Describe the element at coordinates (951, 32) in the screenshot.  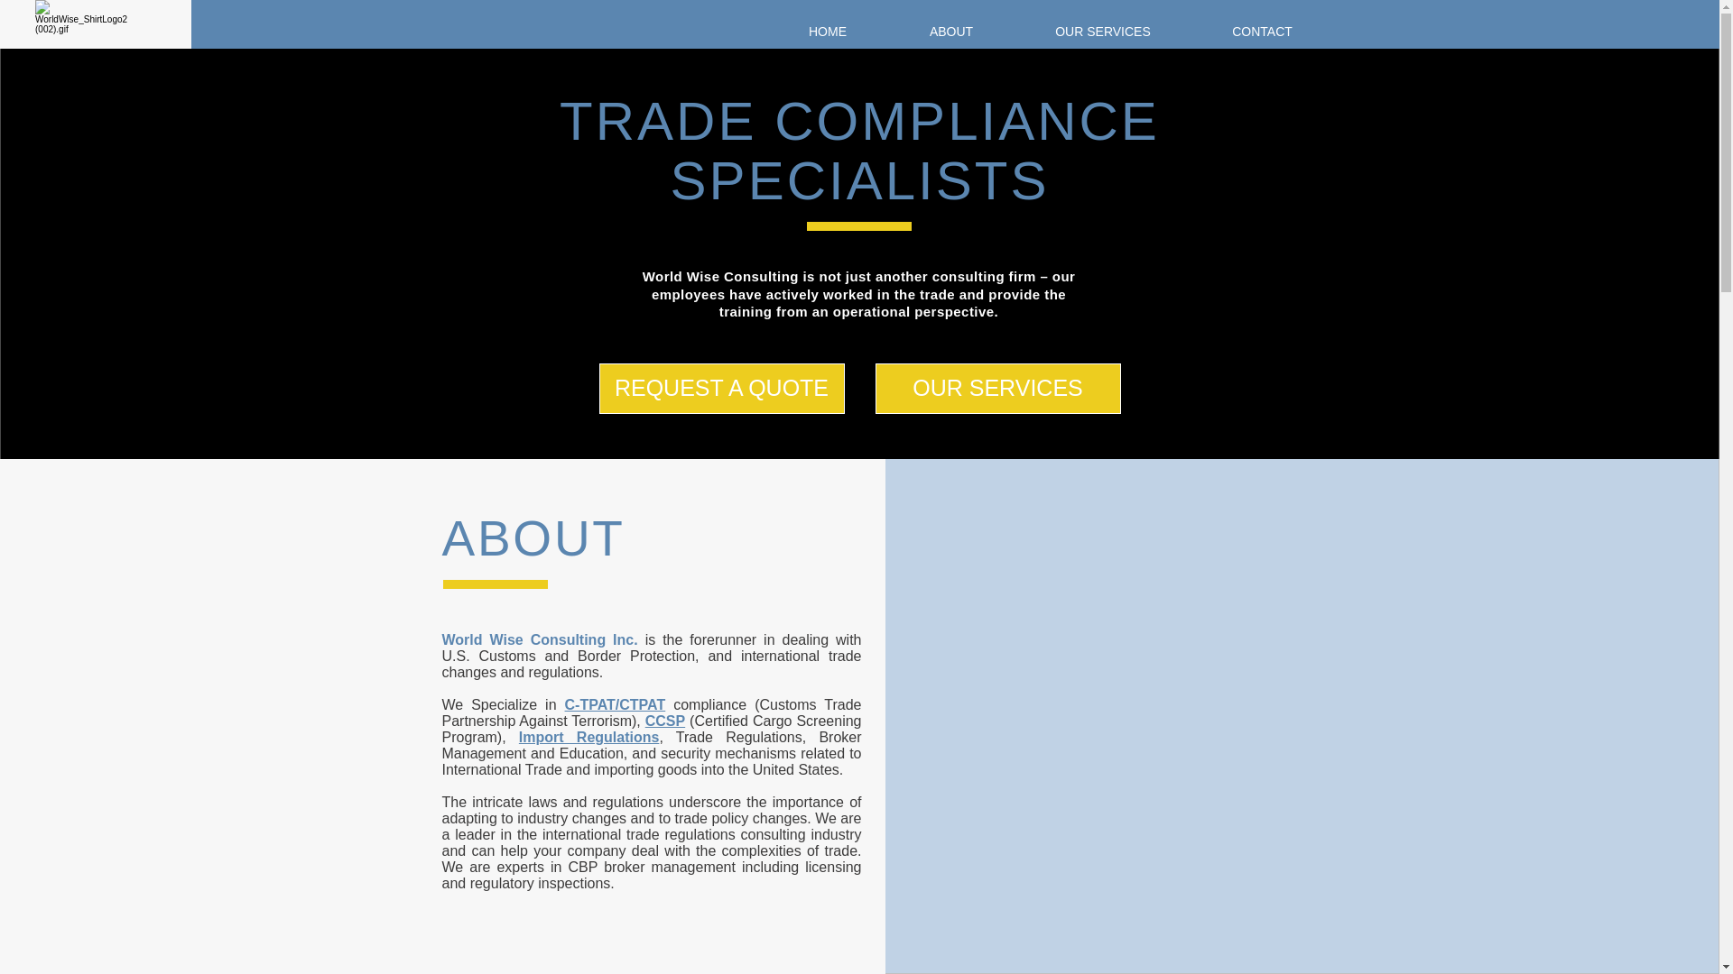
I see `ABOUT` at that location.